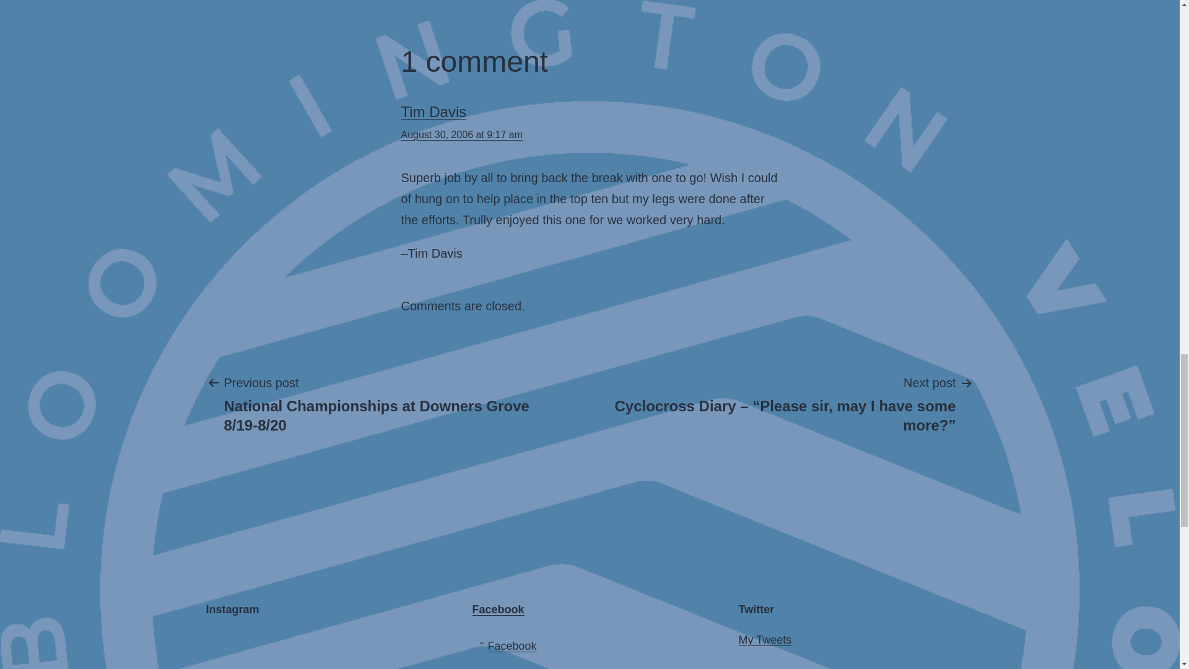  I want to click on My Tweets, so click(765, 639).